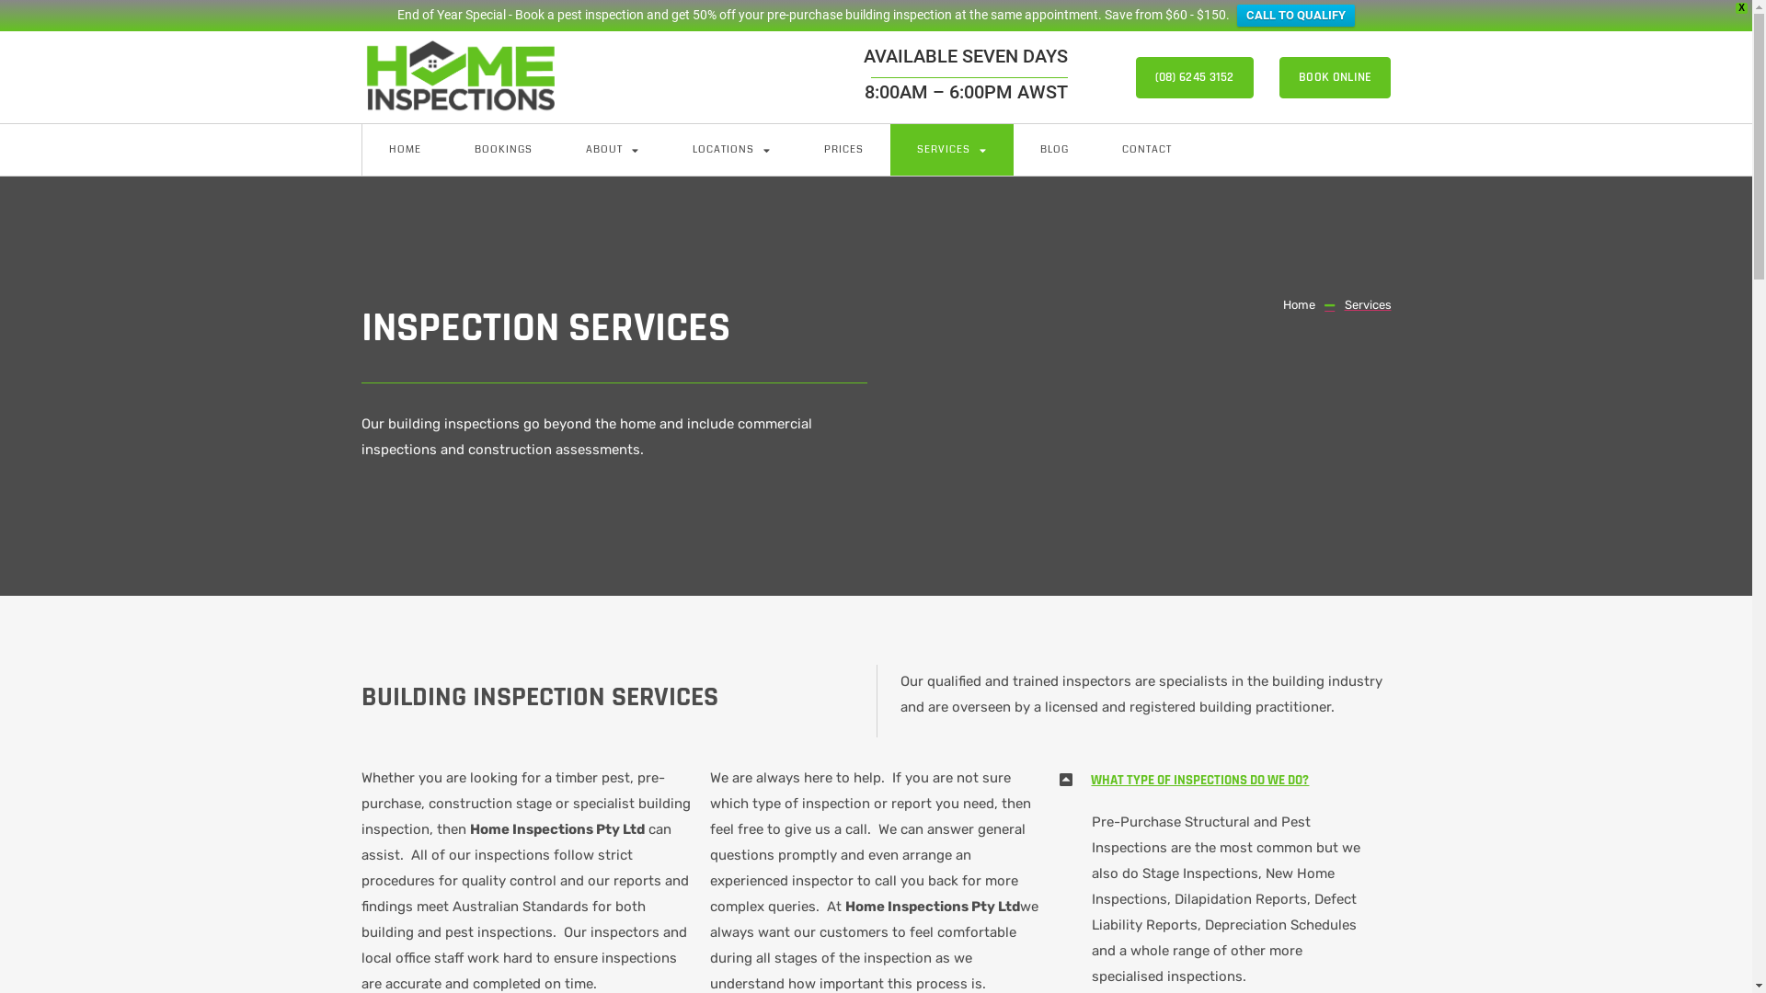 This screenshot has width=1766, height=993. Describe the element at coordinates (1146, 150) in the screenshot. I see `CONTACT` at that location.